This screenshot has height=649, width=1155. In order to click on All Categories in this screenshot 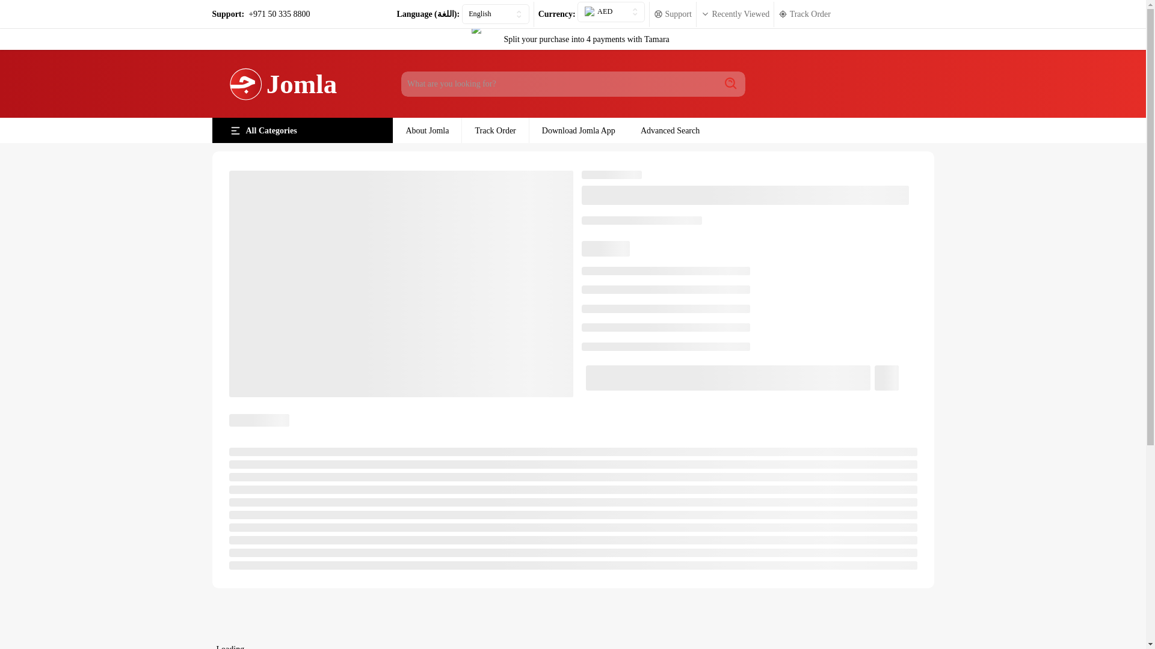, I will do `click(302, 130)`.